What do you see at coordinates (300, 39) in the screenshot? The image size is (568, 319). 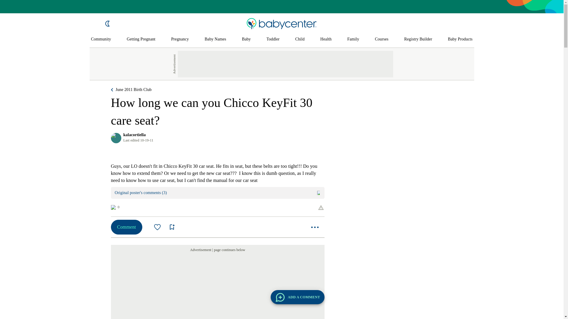 I see `Child` at bounding box center [300, 39].